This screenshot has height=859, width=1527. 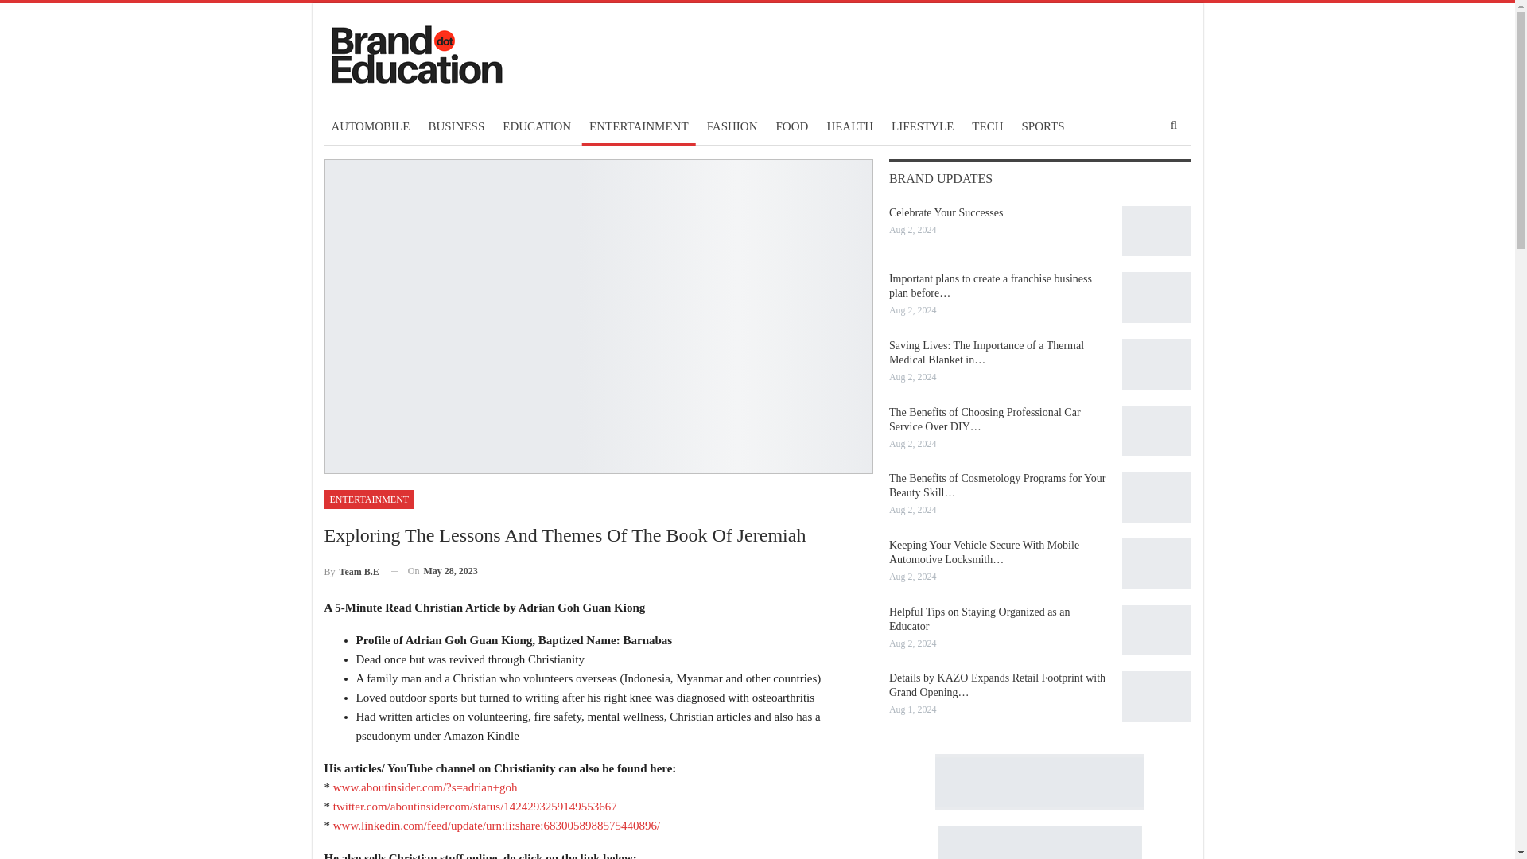 I want to click on LIFESTYLE, so click(x=922, y=126).